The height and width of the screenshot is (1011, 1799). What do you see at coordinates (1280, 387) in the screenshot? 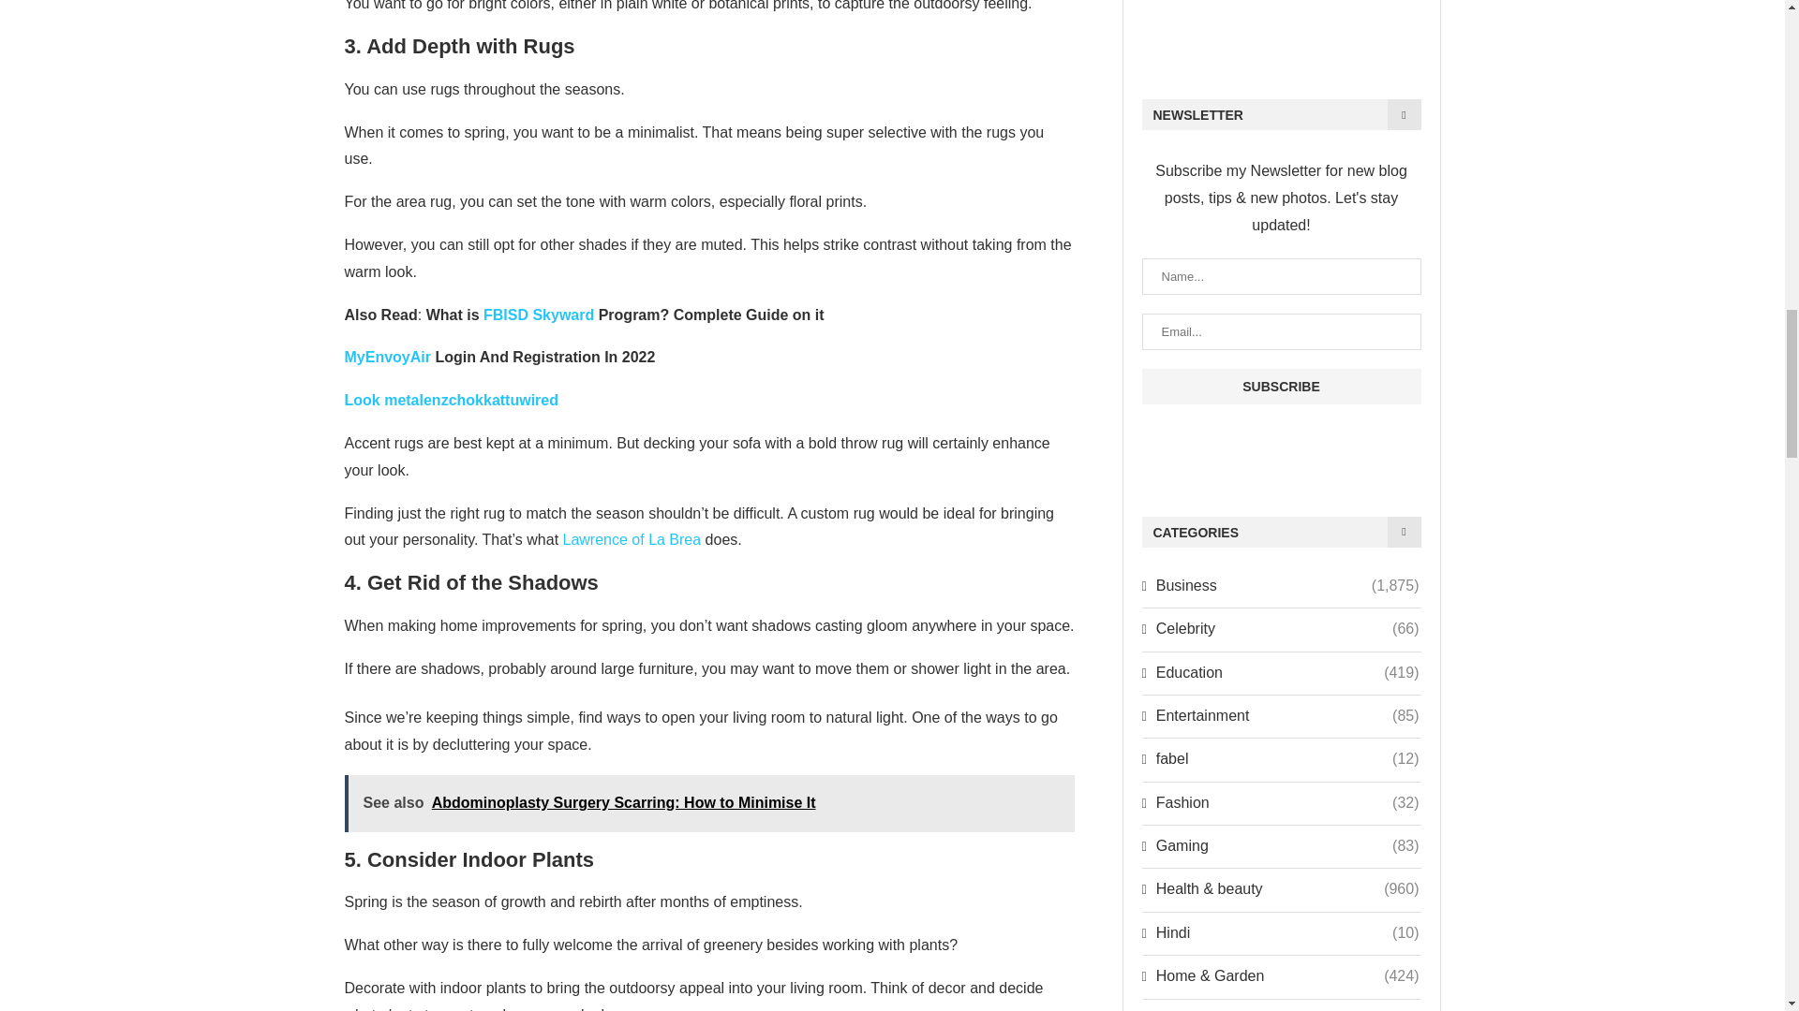
I see `Subscribe` at bounding box center [1280, 387].